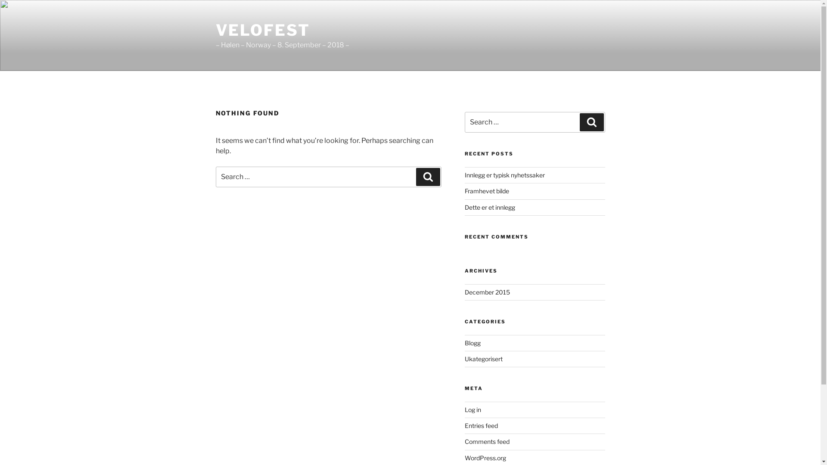  I want to click on Search, so click(428, 177).